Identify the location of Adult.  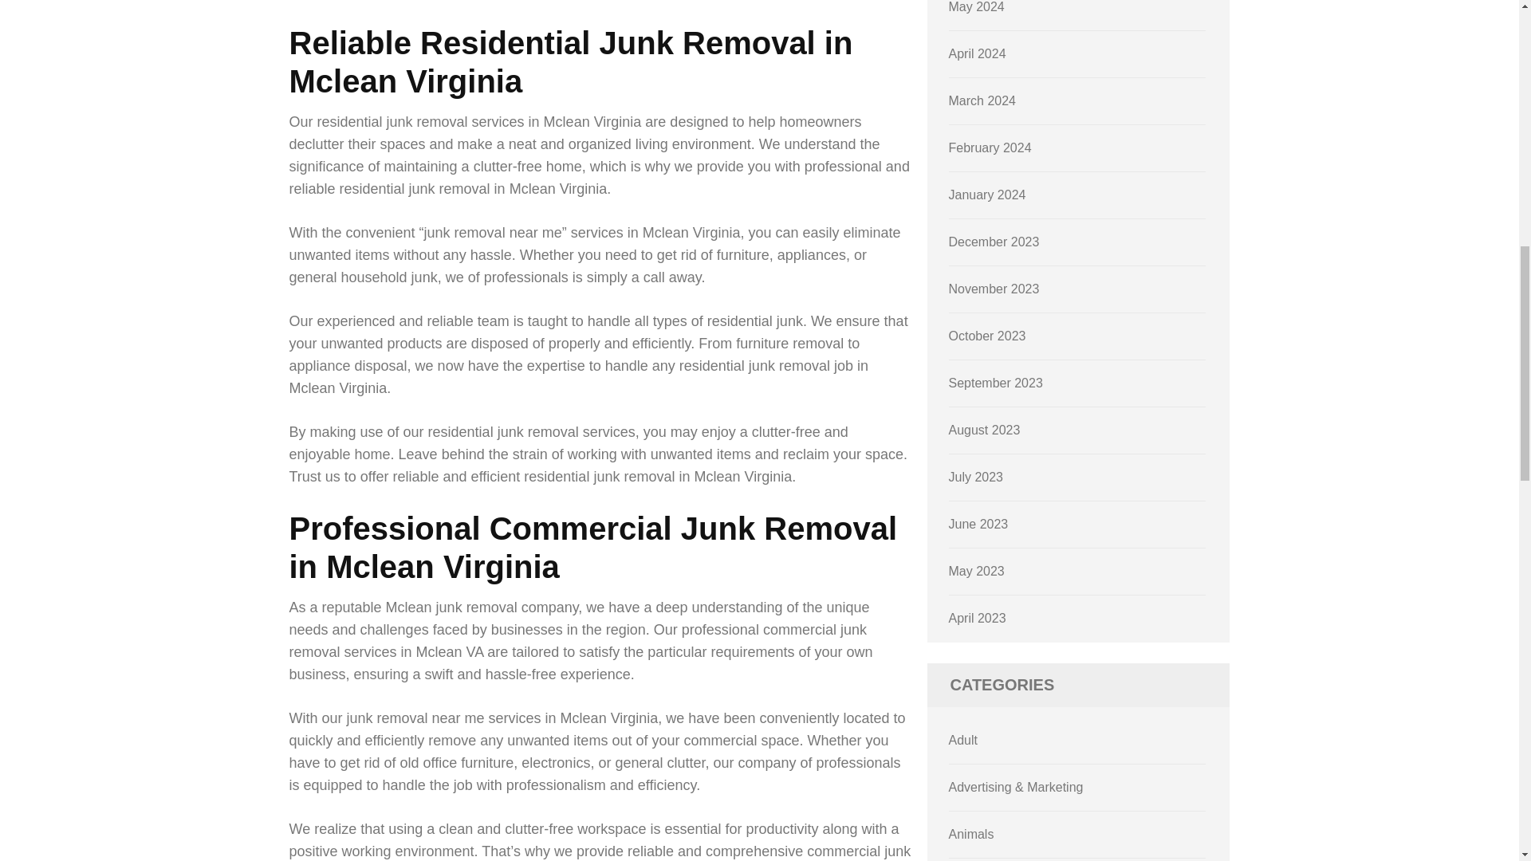
(963, 740).